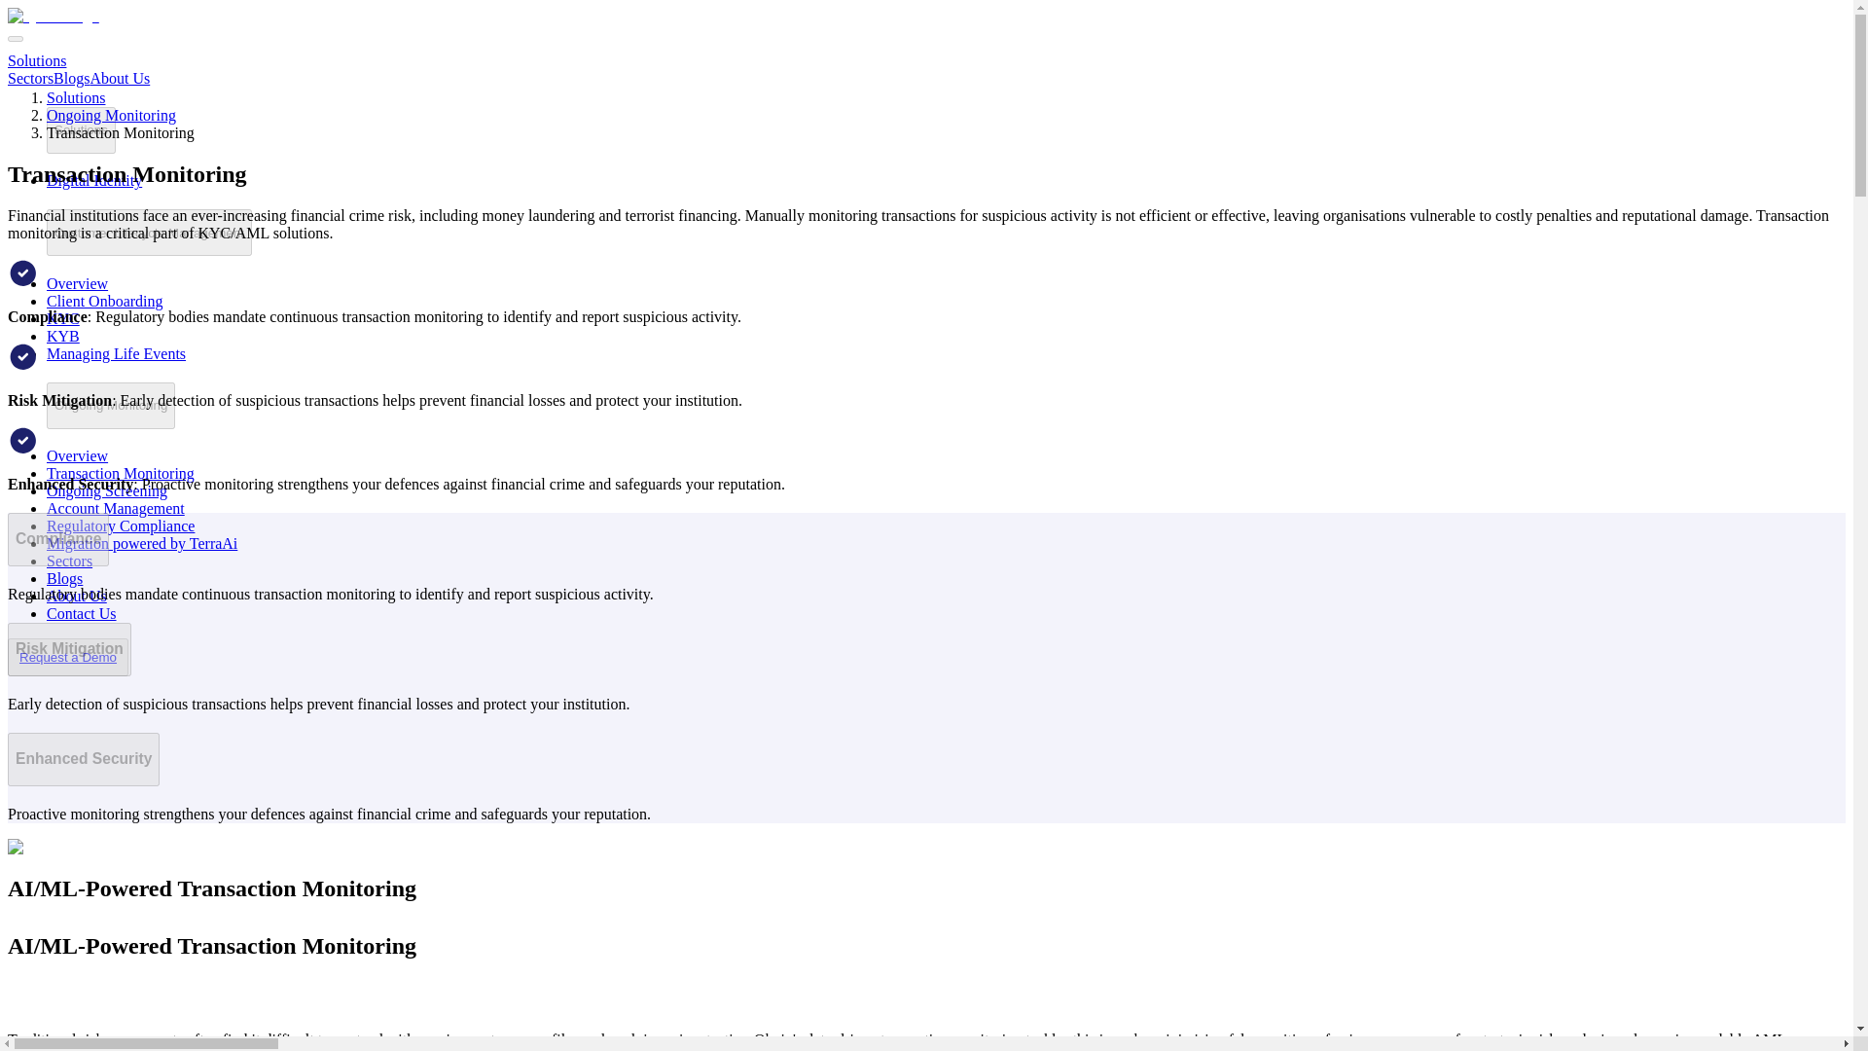  I want to click on Sectors, so click(30, 78).